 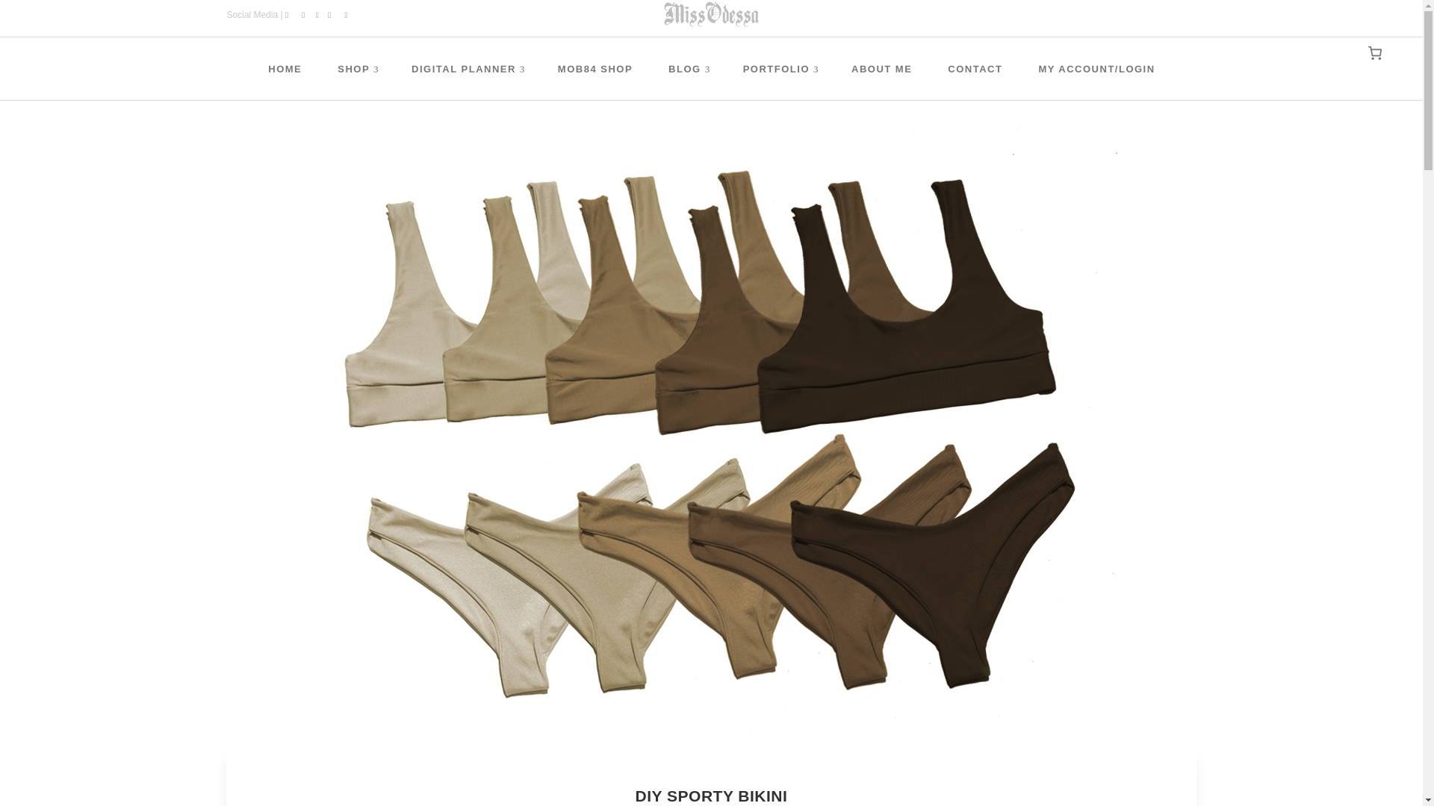 What do you see at coordinates (710, 441) in the screenshot?
I see `DIY Sporty Bikini` at bounding box center [710, 441].